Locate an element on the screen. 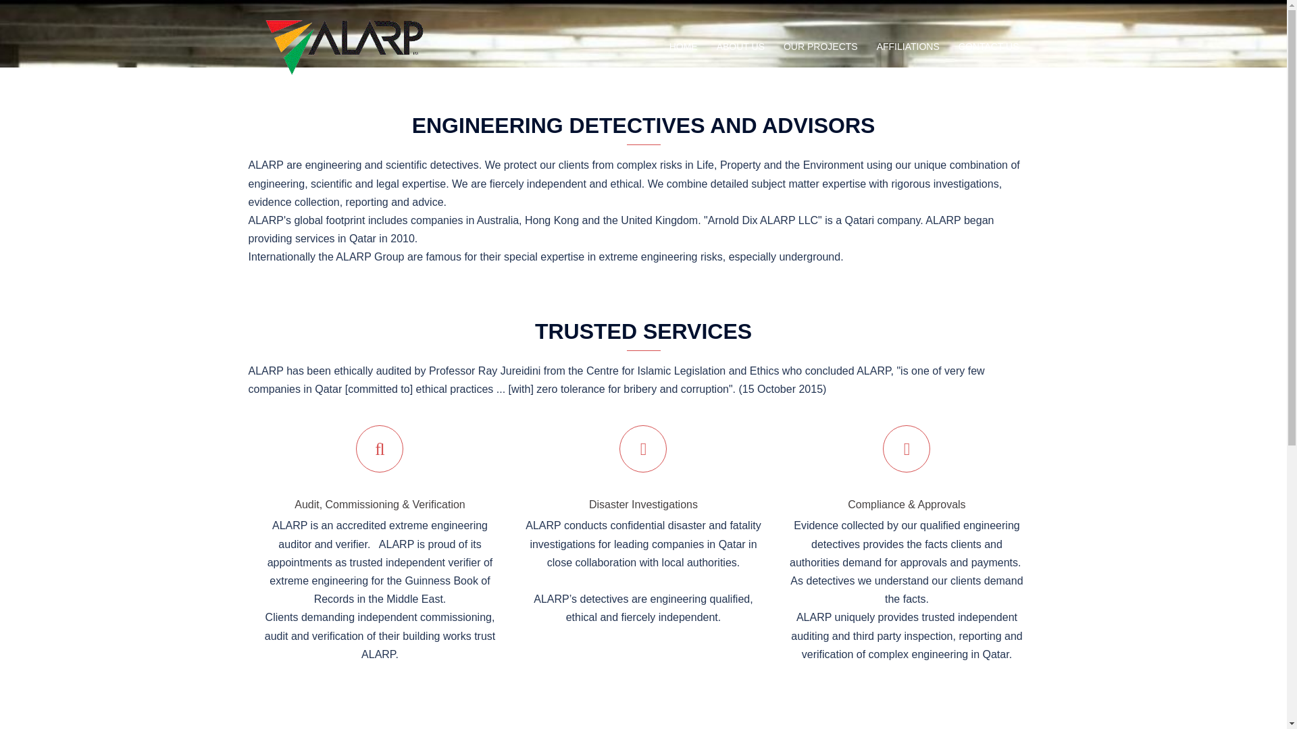 The image size is (1297, 729). HOME is located at coordinates (683, 47).